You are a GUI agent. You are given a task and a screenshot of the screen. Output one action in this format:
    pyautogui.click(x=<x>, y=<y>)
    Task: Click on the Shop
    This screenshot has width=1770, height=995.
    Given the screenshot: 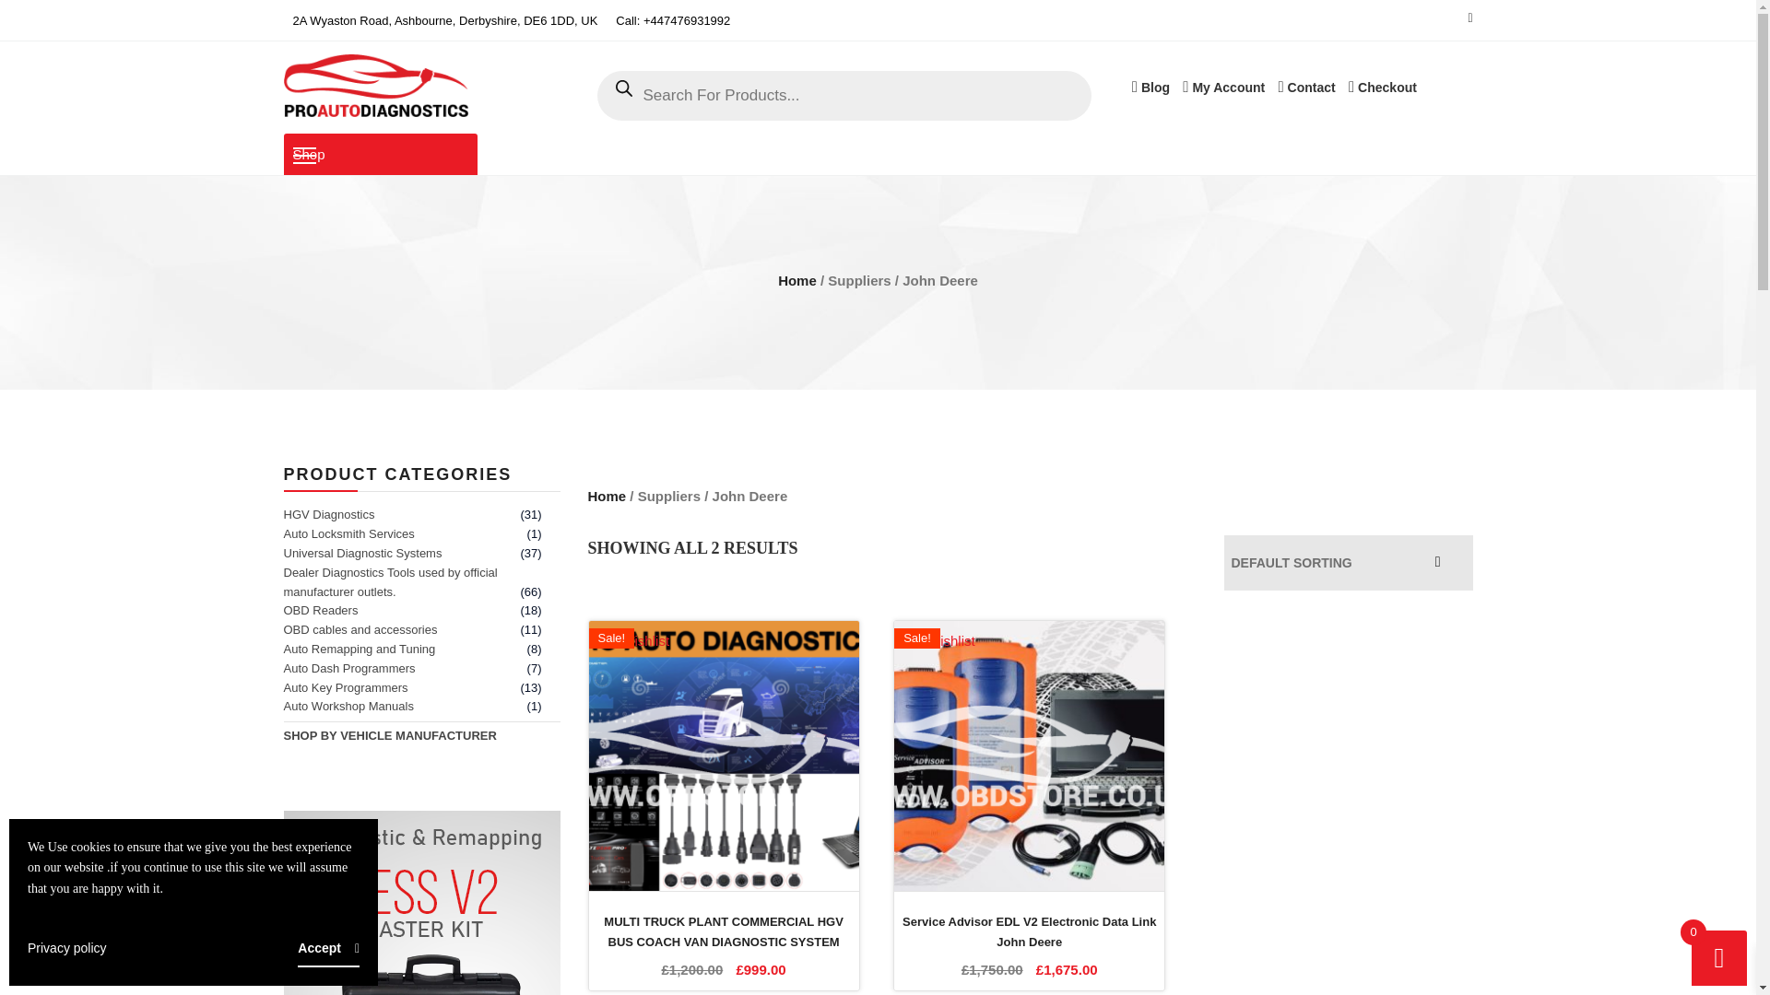 What is the action you would take?
    pyautogui.click(x=380, y=154)
    